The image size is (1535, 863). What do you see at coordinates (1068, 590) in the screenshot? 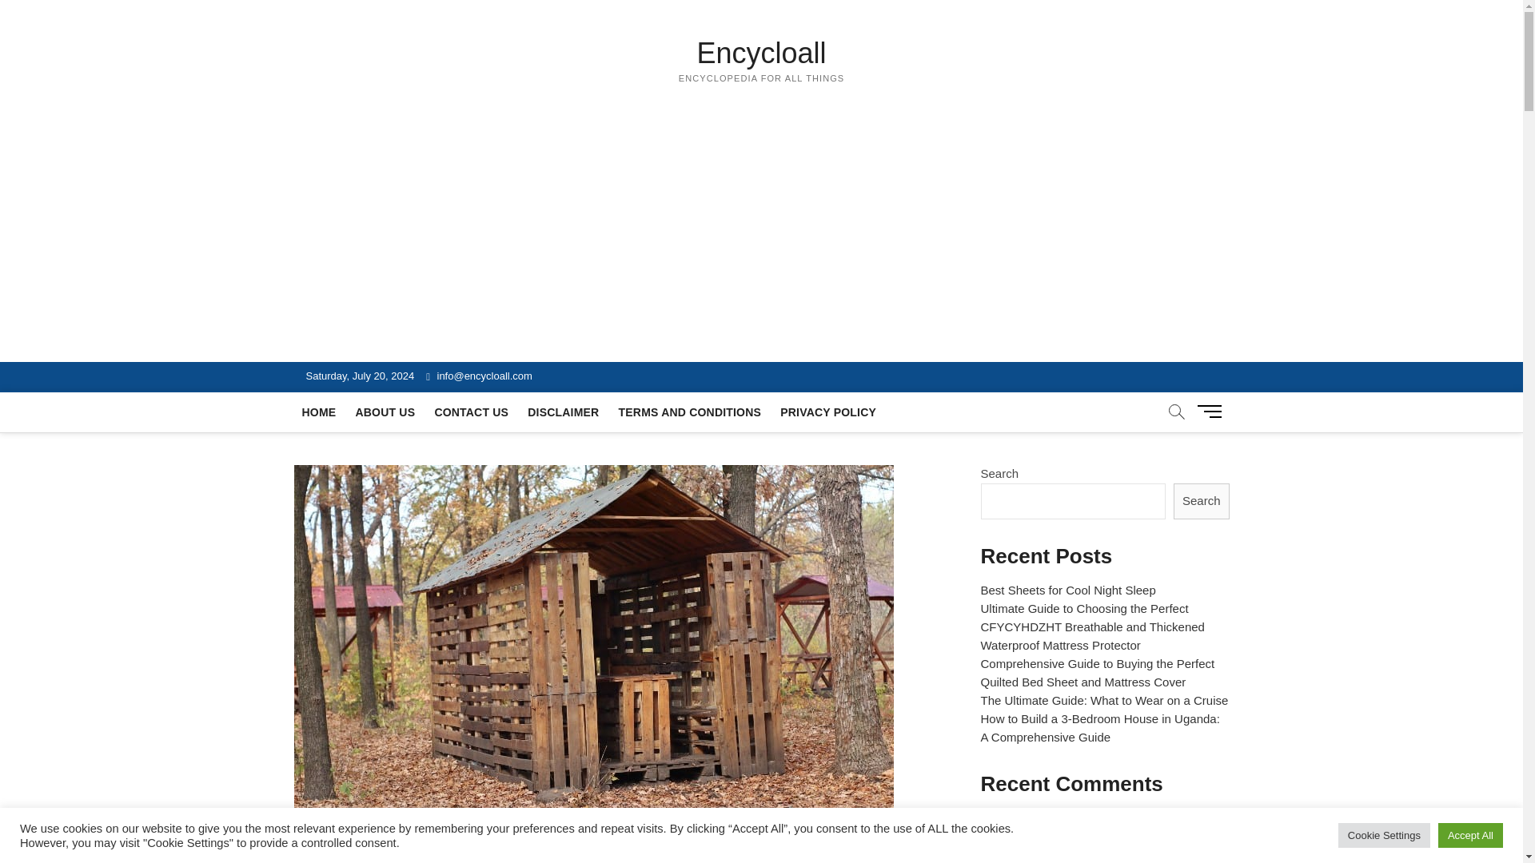
I see `Best Sheets for Cool Night Sleep` at bounding box center [1068, 590].